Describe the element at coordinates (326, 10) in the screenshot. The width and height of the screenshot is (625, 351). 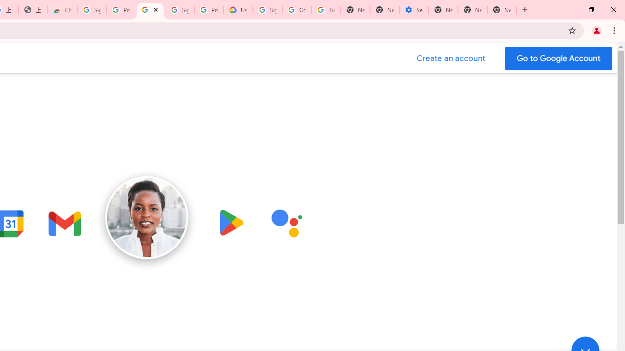
I see `Turn cookies on or off - Computer - Google Account Help` at that location.